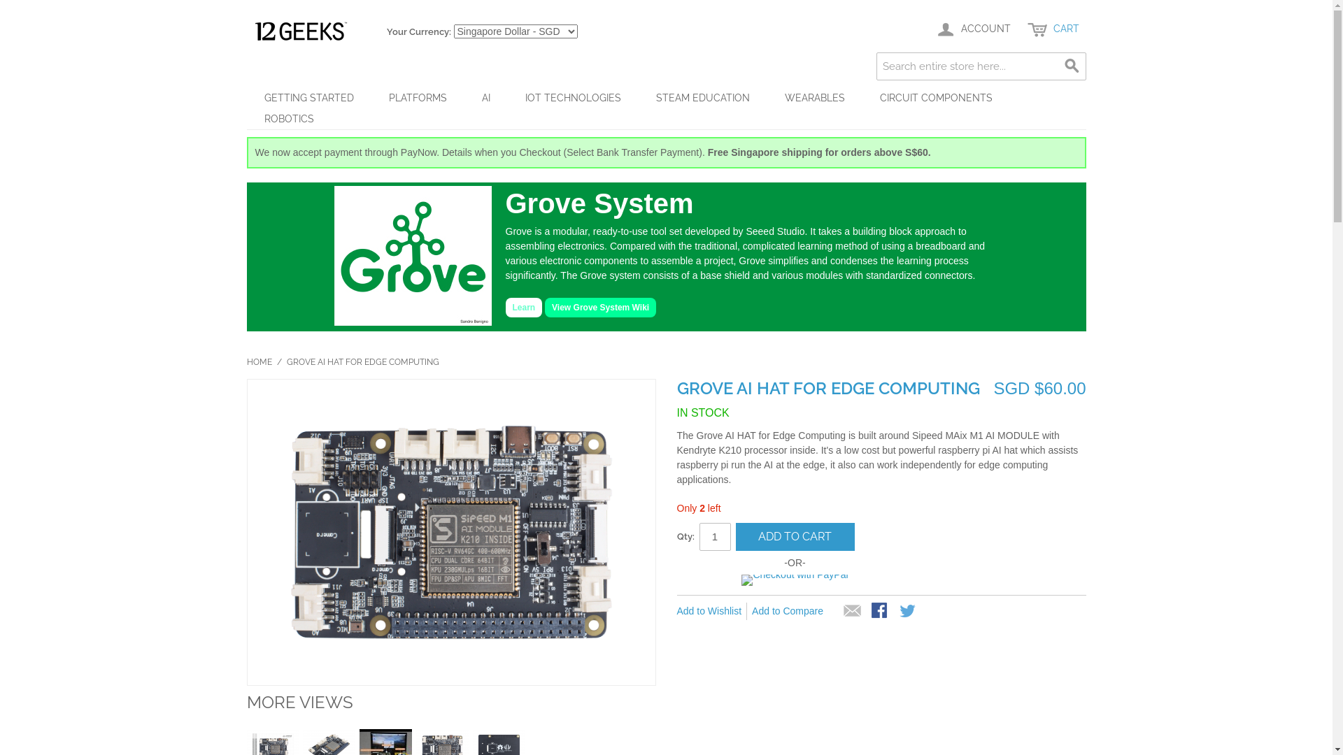 The width and height of the screenshot is (1343, 755). I want to click on Share on Twitter, so click(909, 612).